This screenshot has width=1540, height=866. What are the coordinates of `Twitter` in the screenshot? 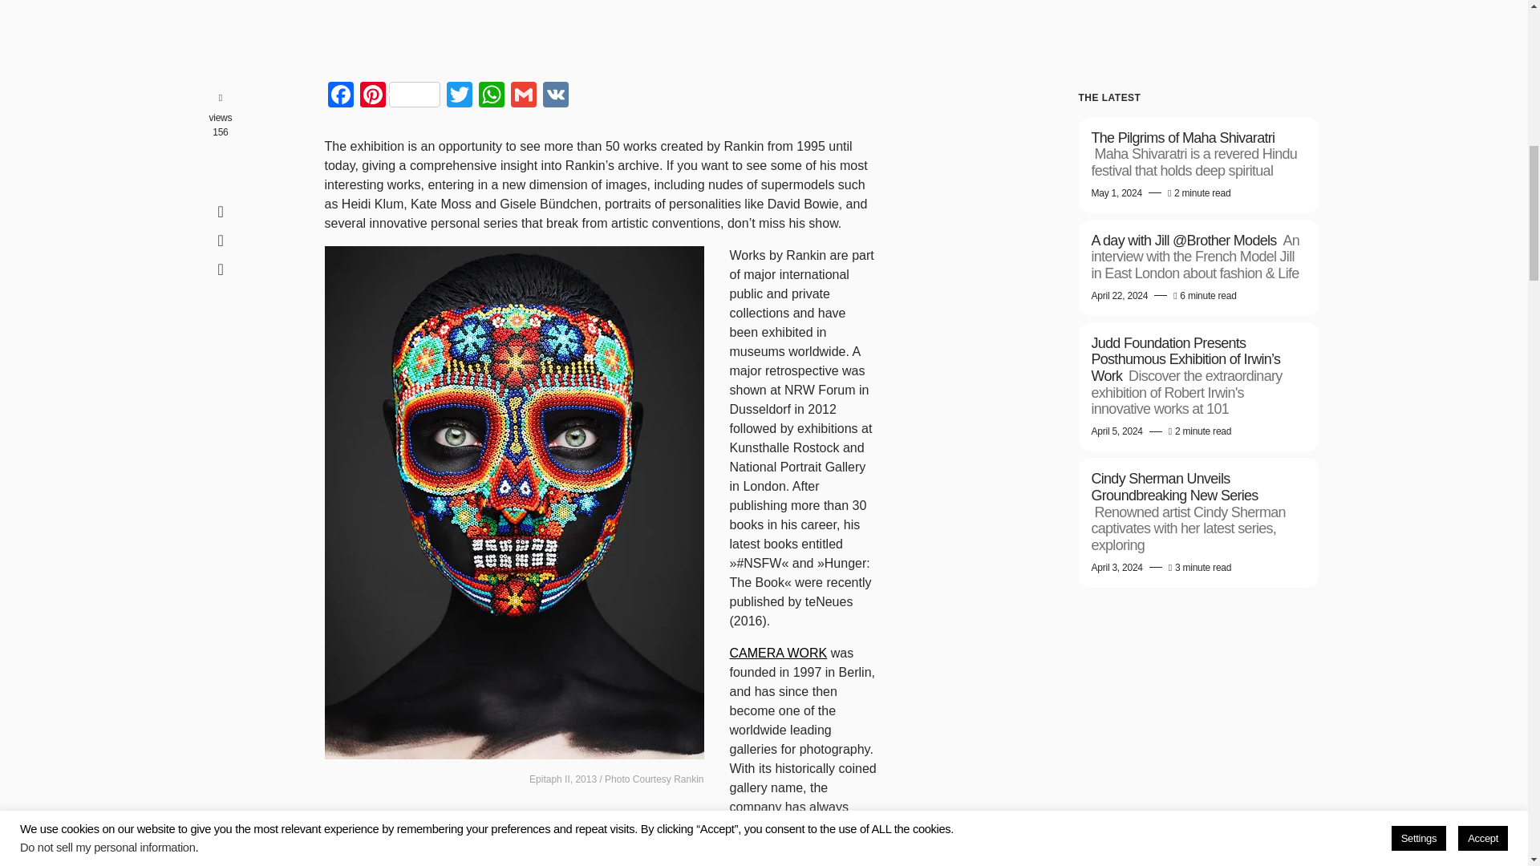 It's located at (459, 96).